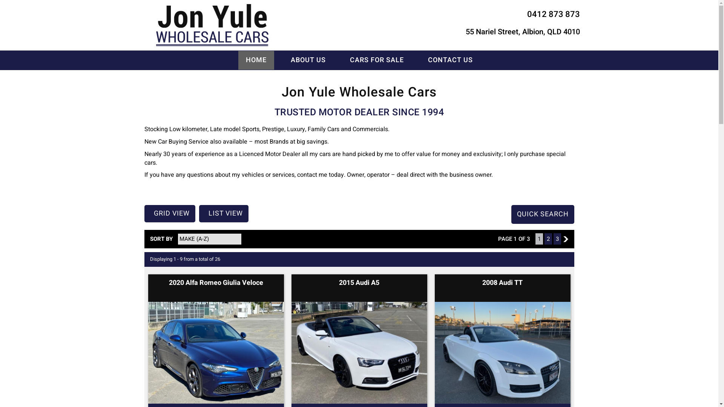 This screenshot has width=724, height=407. What do you see at coordinates (308, 60) in the screenshot?
I see `ABOUT US` at bounding box center [308, 60].